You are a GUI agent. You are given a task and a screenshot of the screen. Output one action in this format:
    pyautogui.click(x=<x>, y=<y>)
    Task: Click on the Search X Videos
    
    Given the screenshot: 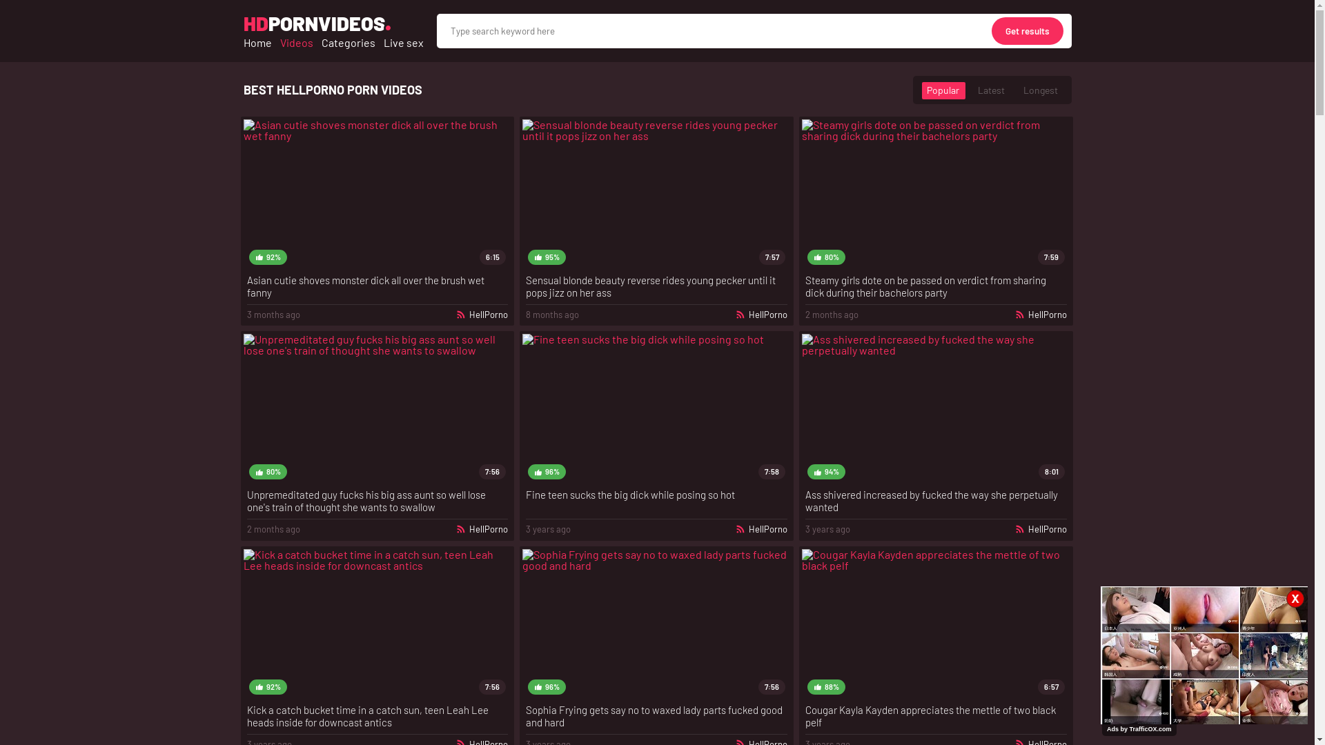 What is the action you would take?
    pyautogui.click(x=754, y=31)
    